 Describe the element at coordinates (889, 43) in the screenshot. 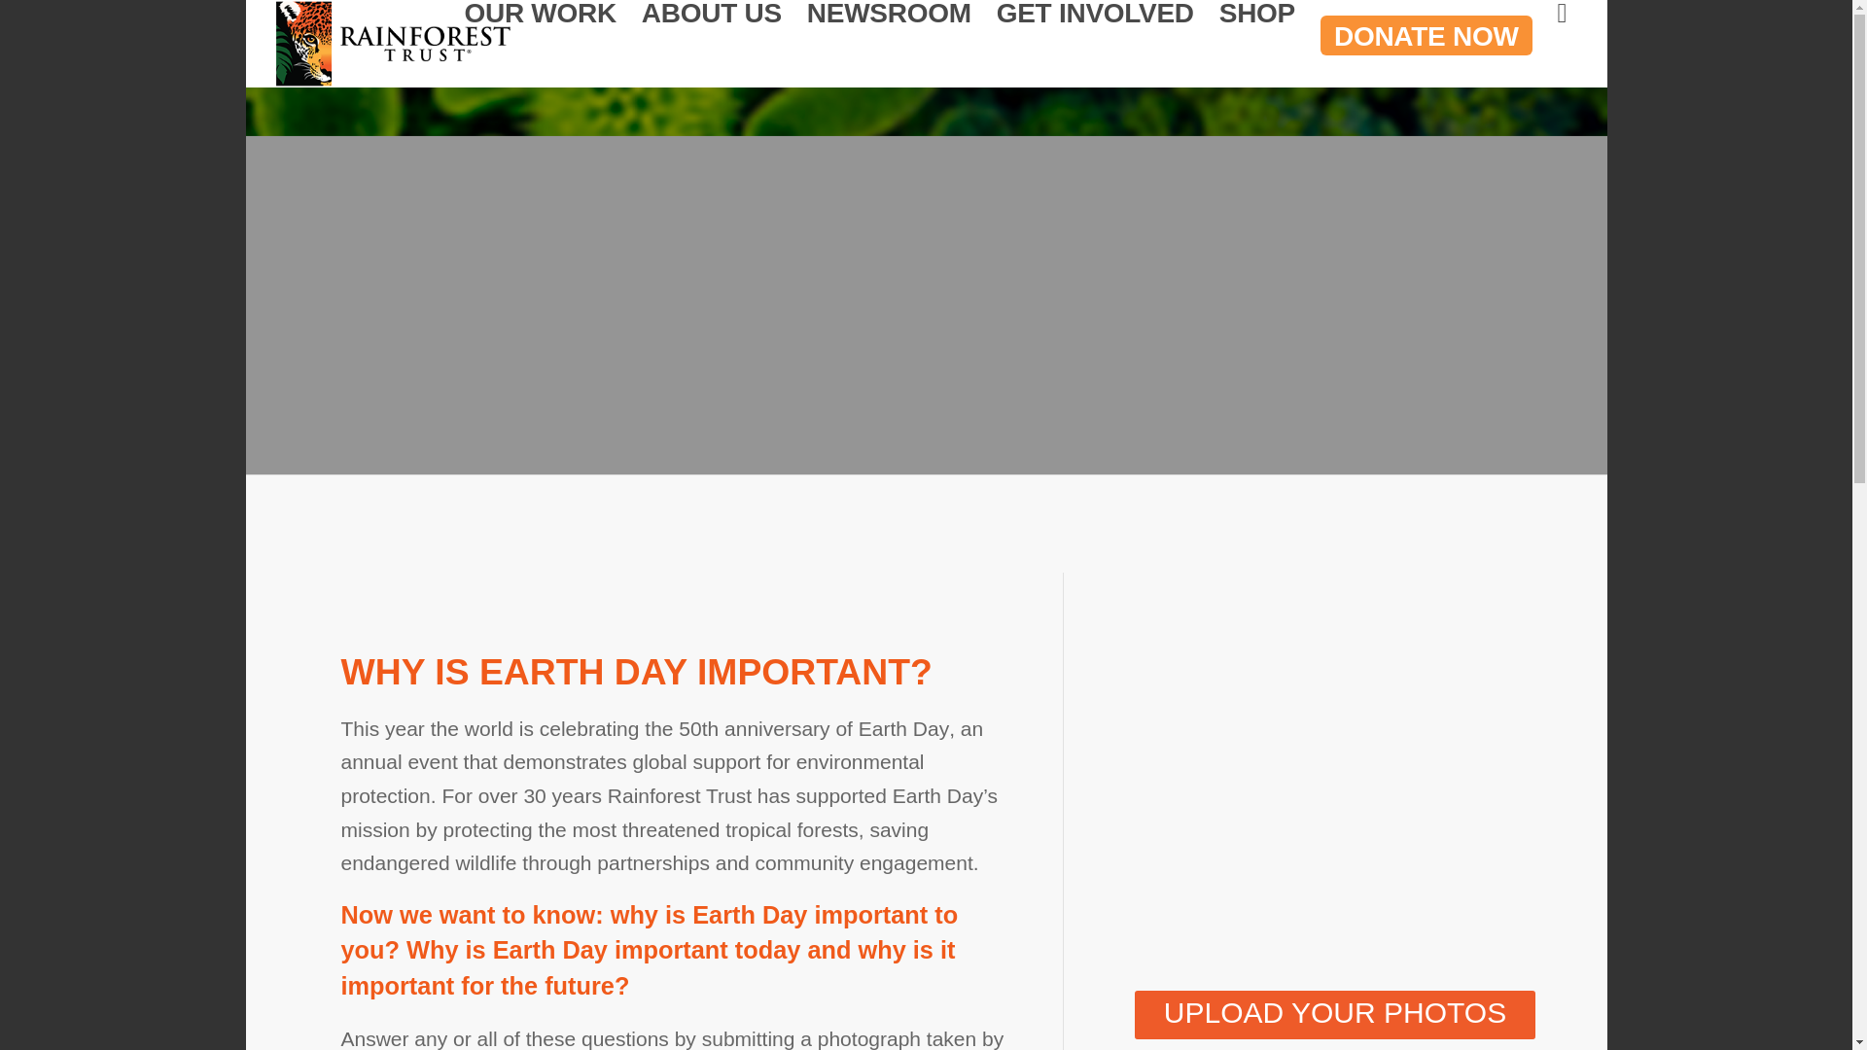

I see `NEWSROOM` at that location.